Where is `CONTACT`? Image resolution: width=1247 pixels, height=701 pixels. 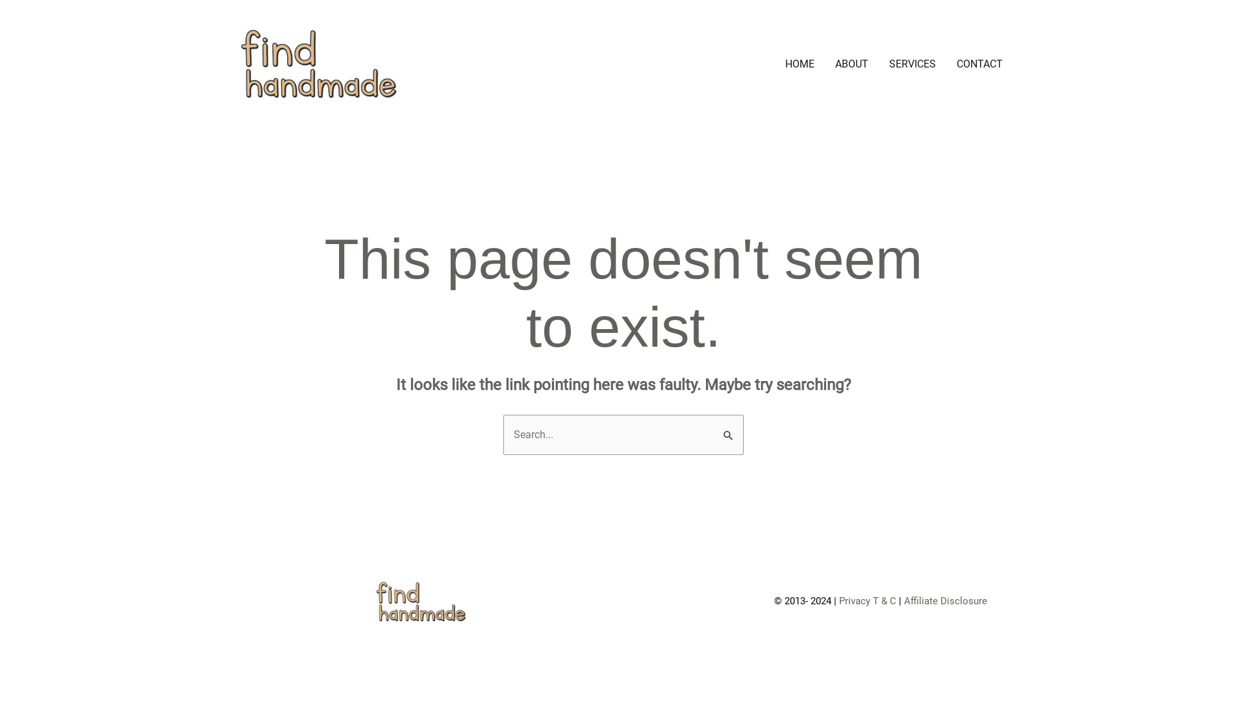 CONTACT is located at coordinates (979, 64).